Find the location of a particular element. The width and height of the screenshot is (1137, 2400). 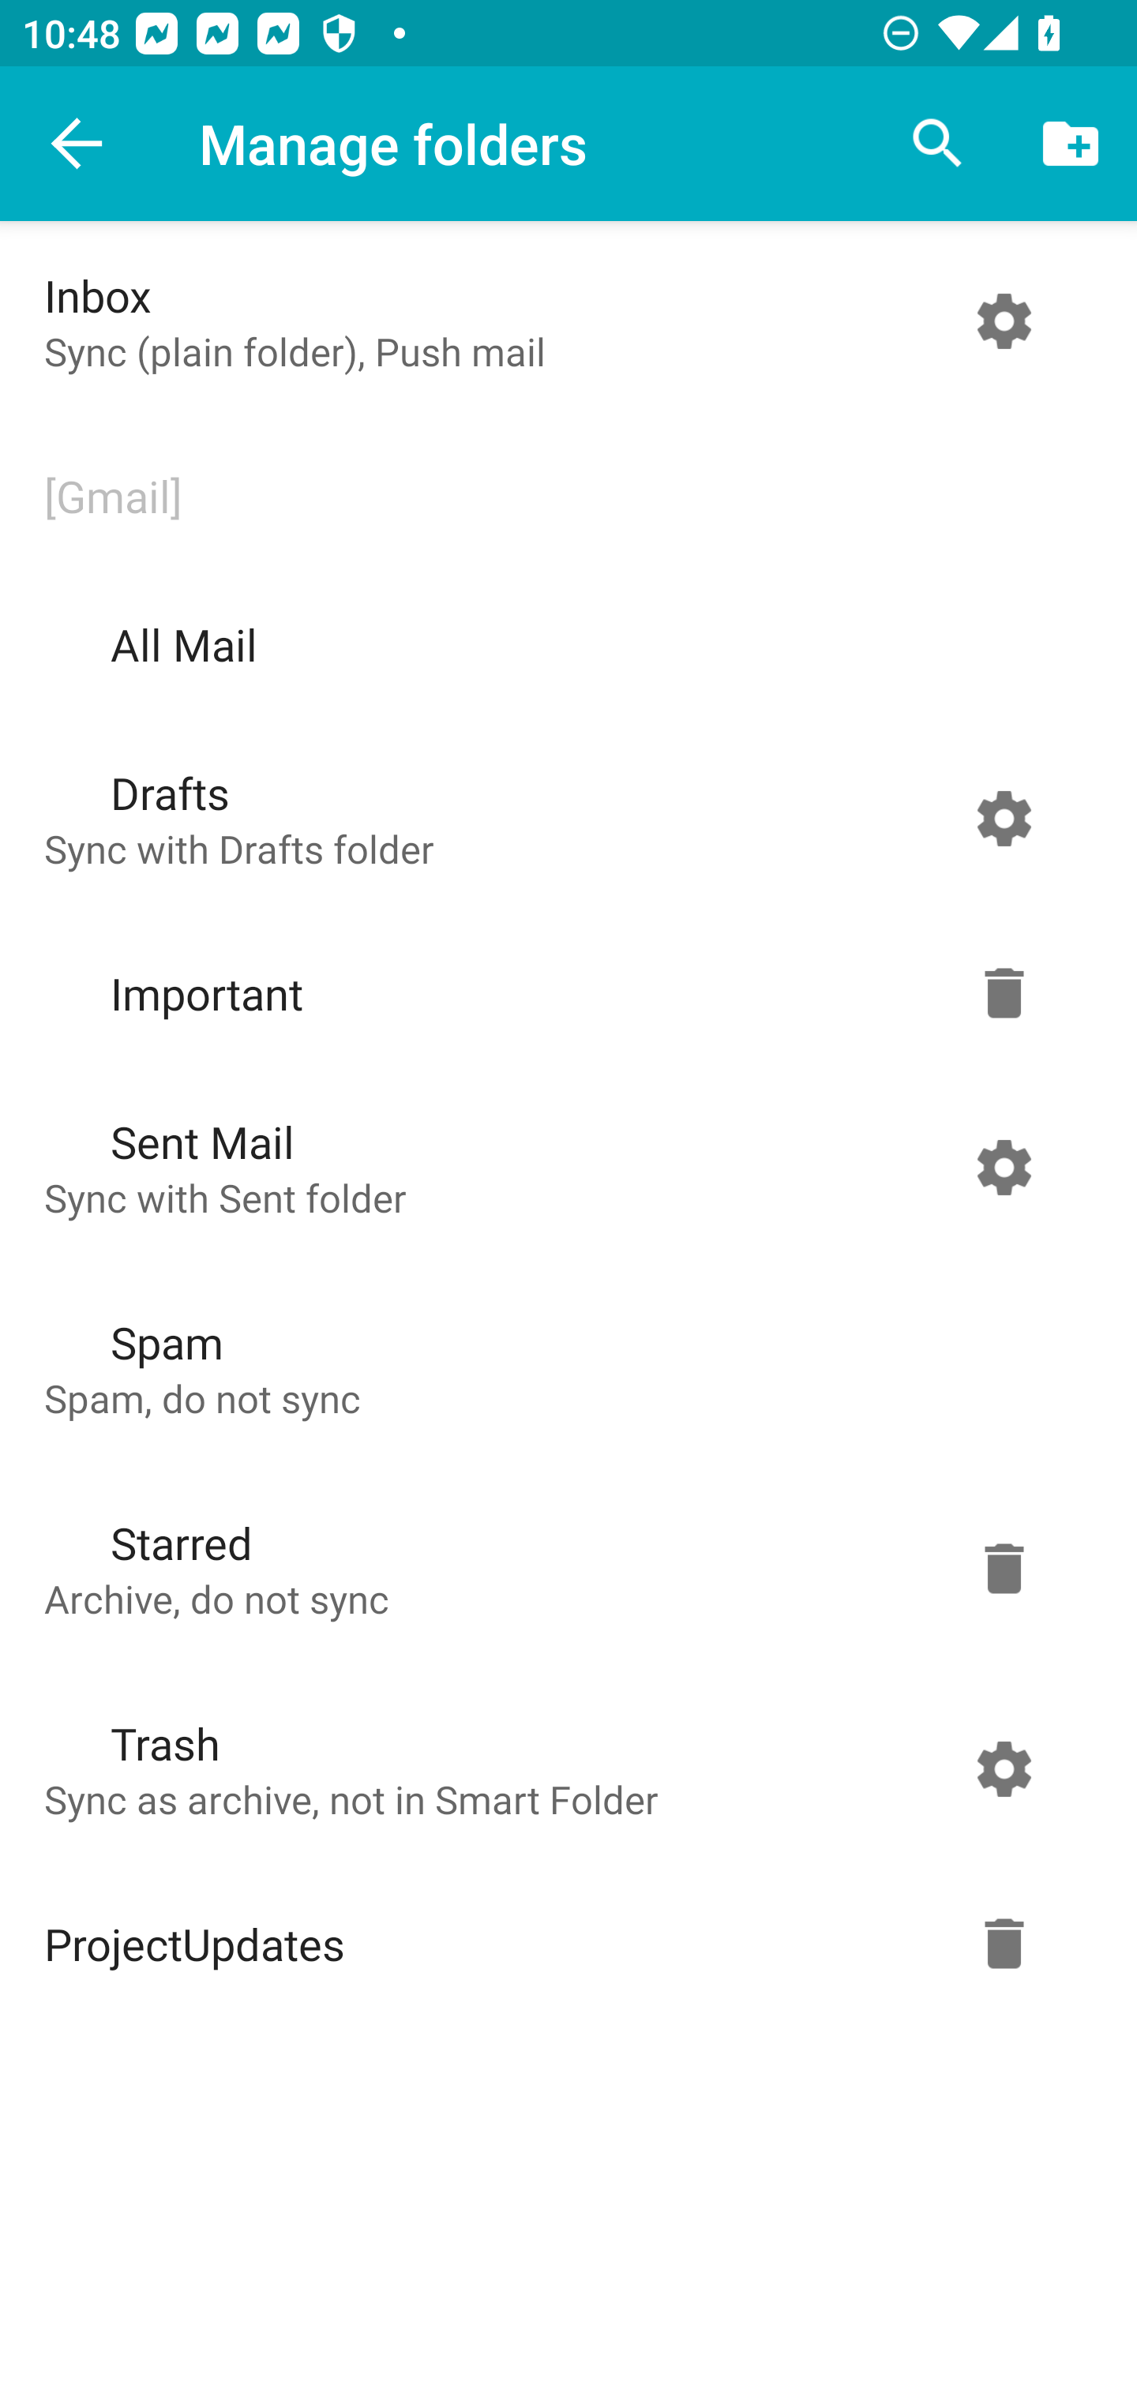

Folder settings is located at coordinates (1004, 1167).